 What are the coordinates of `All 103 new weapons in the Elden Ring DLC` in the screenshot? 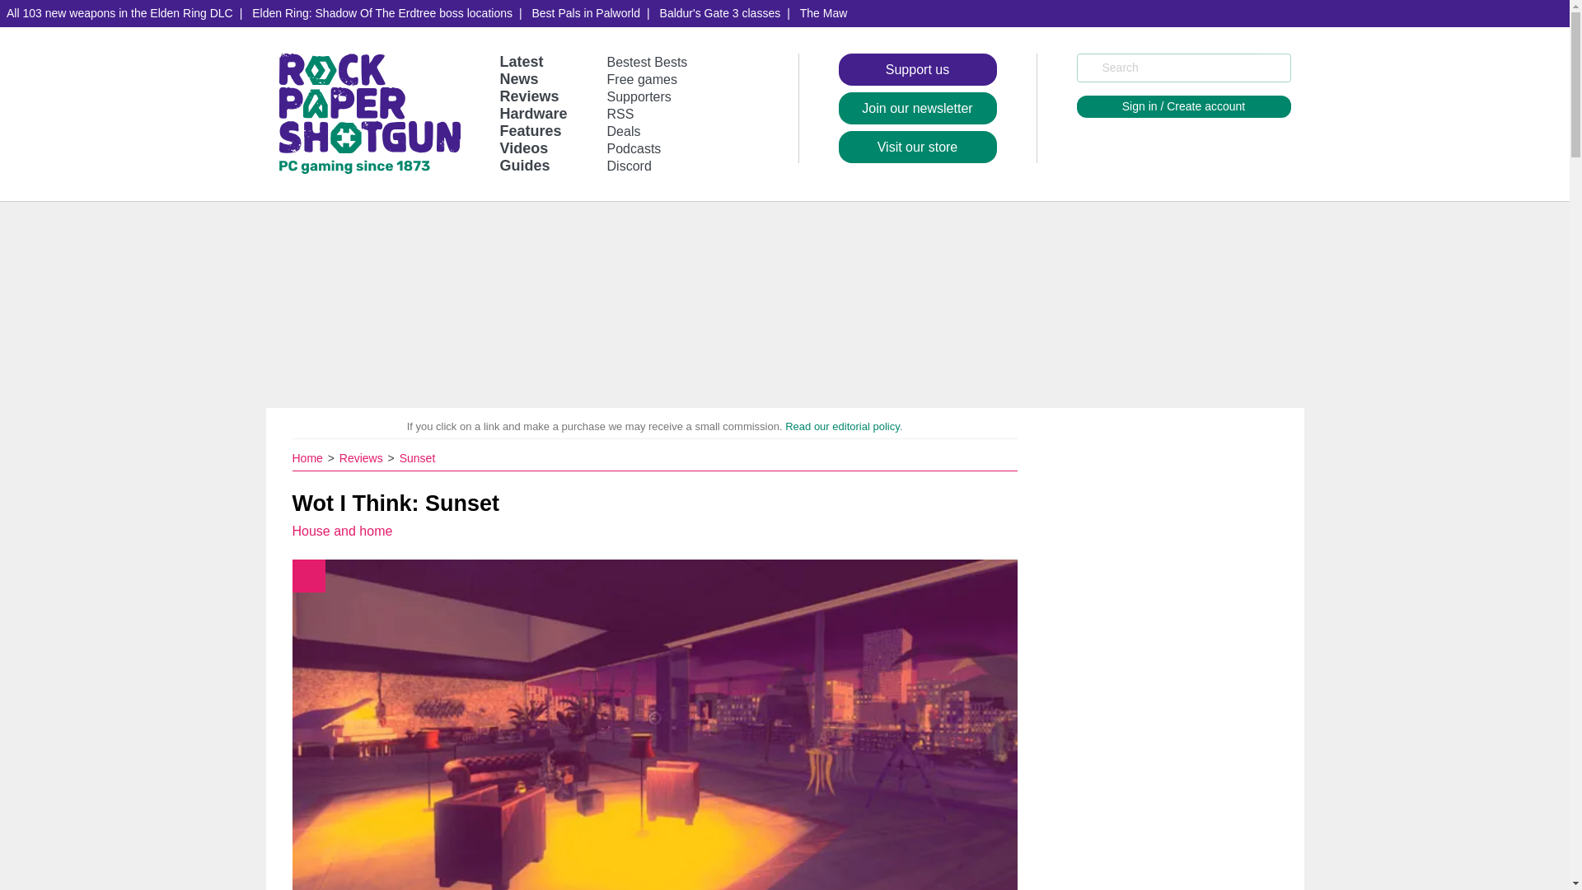 It's located at (120, 13).